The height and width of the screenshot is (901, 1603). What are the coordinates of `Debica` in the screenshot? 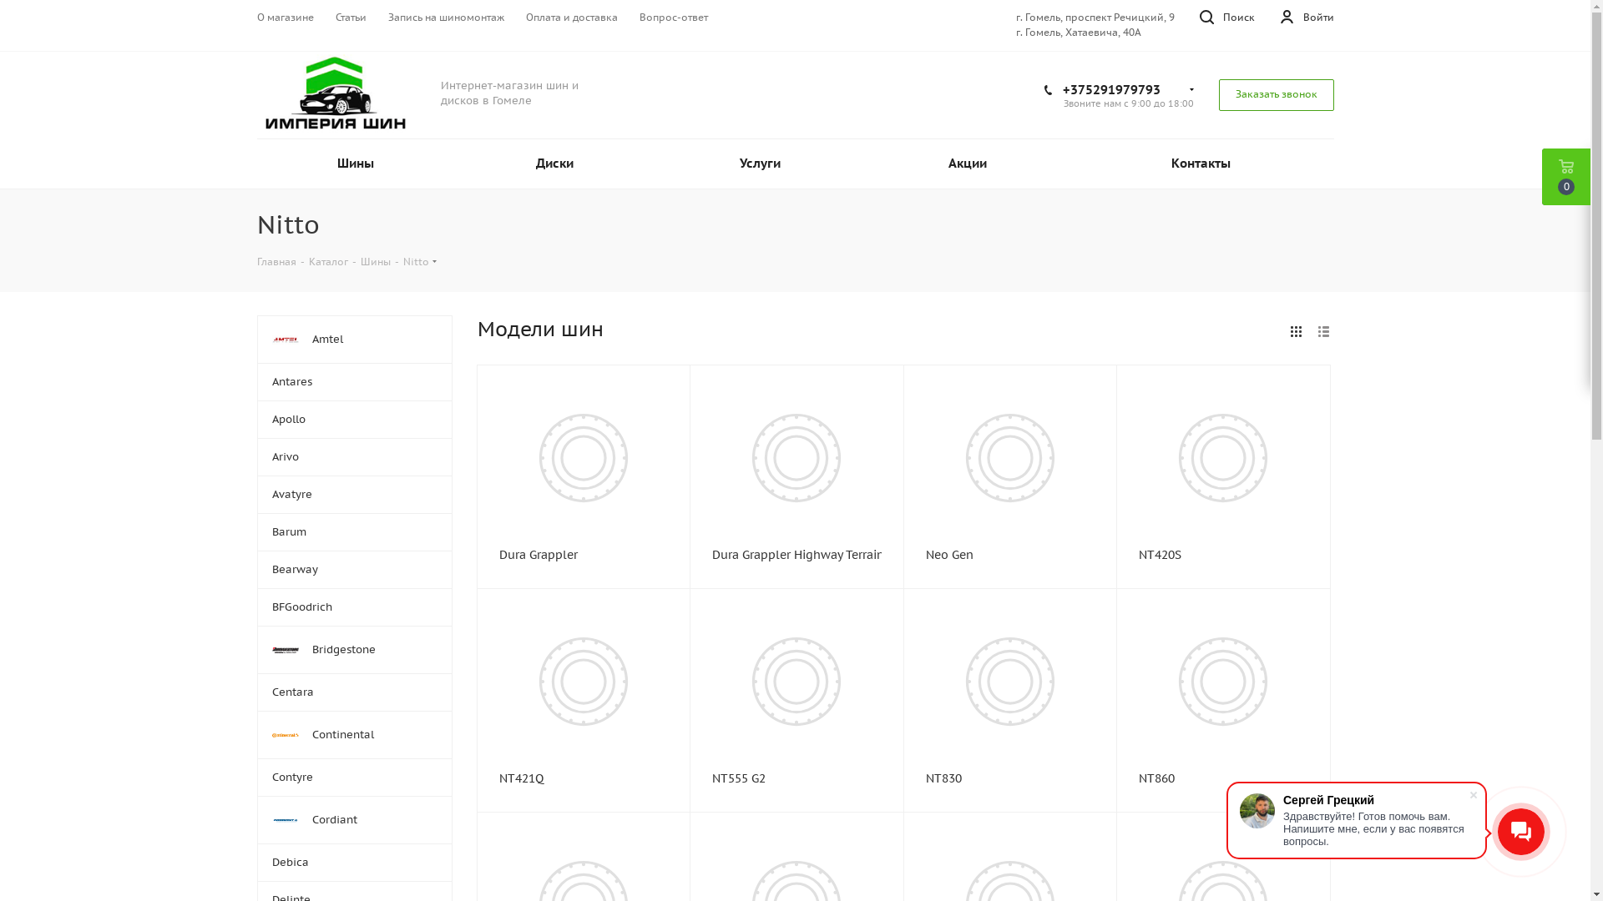 It's located at (355, 863).